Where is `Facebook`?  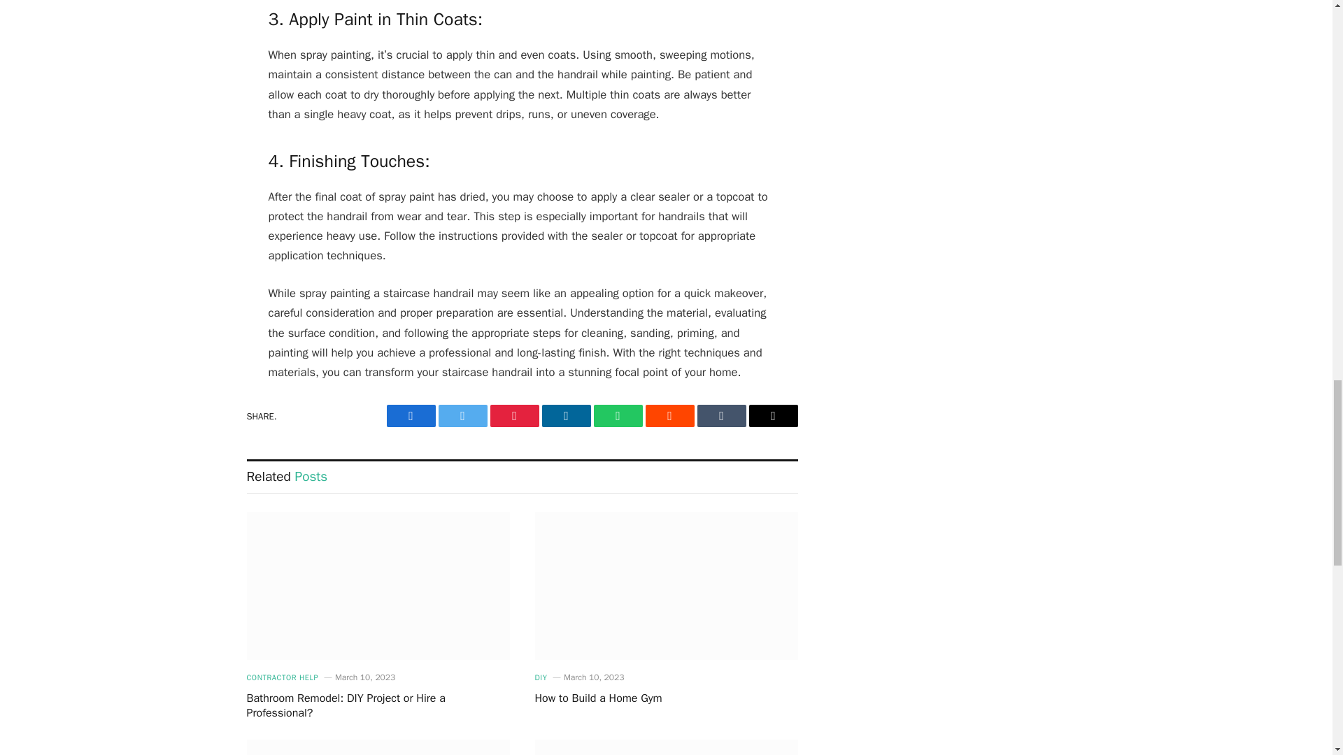
Facebook is located at coordinates (411, 415).